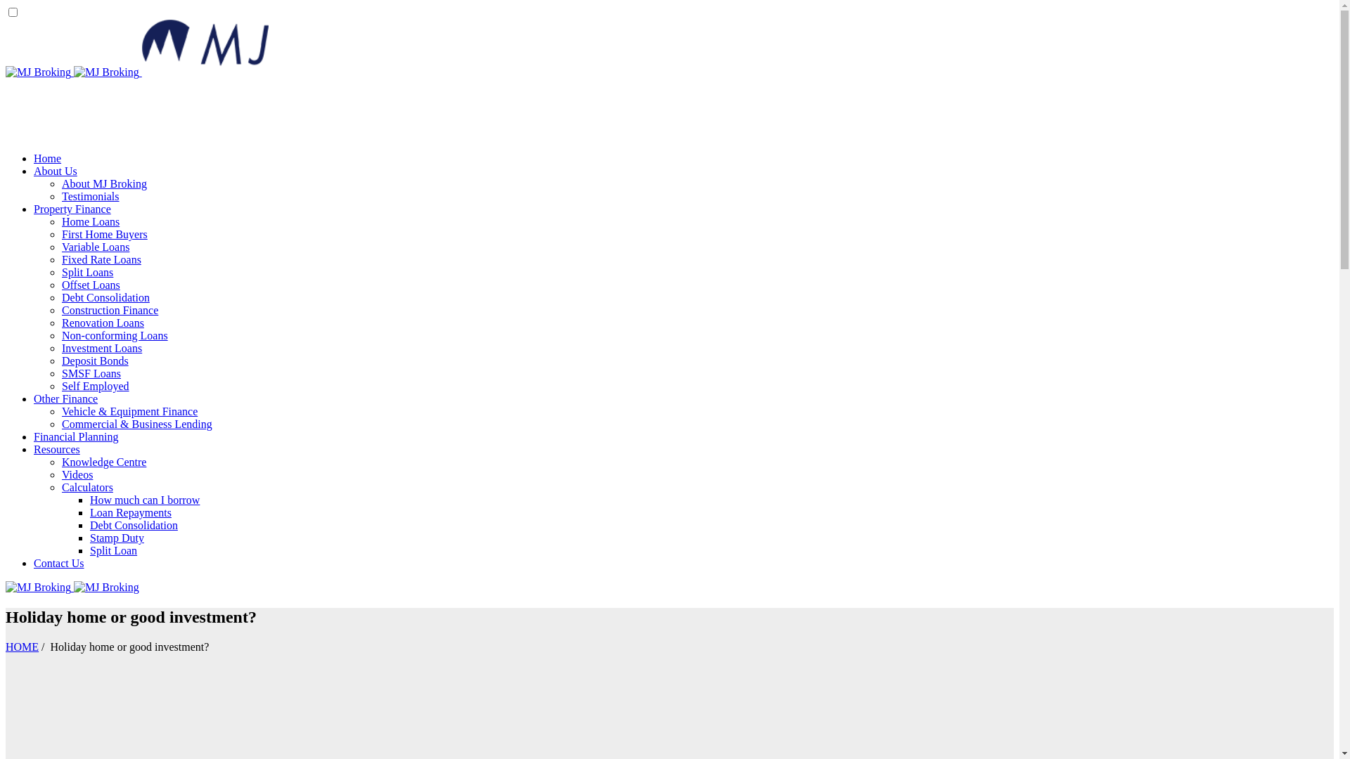 This screenshot has width=1350, height=759. Describe the element at coordinates (115, 336) in the screenshot. I see `Non-conforming Loans` at that location.